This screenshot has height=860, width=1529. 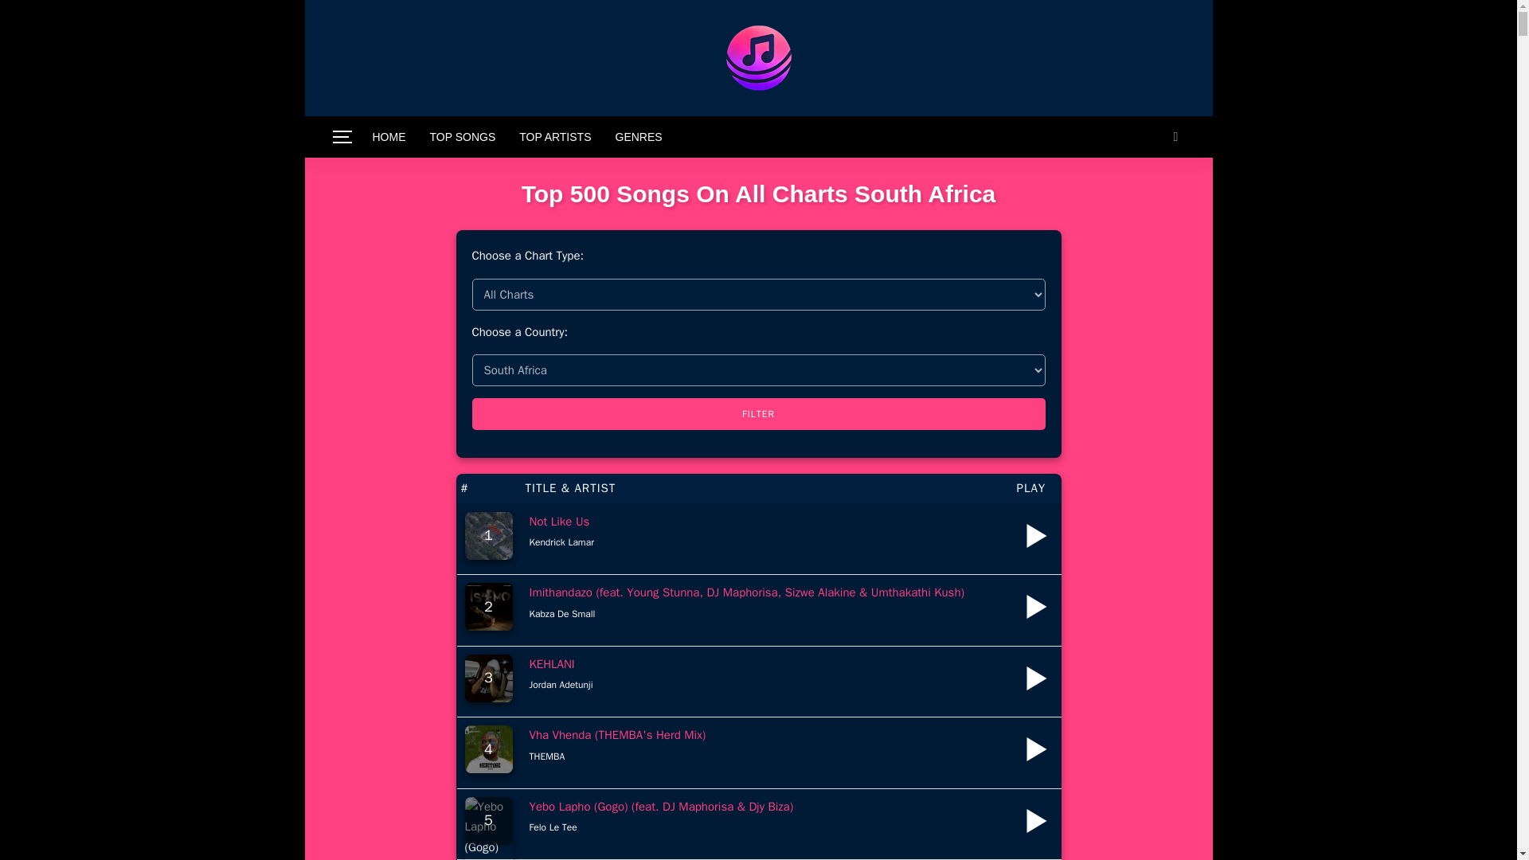 I want to click on HOME, so click(x=389, y=136).